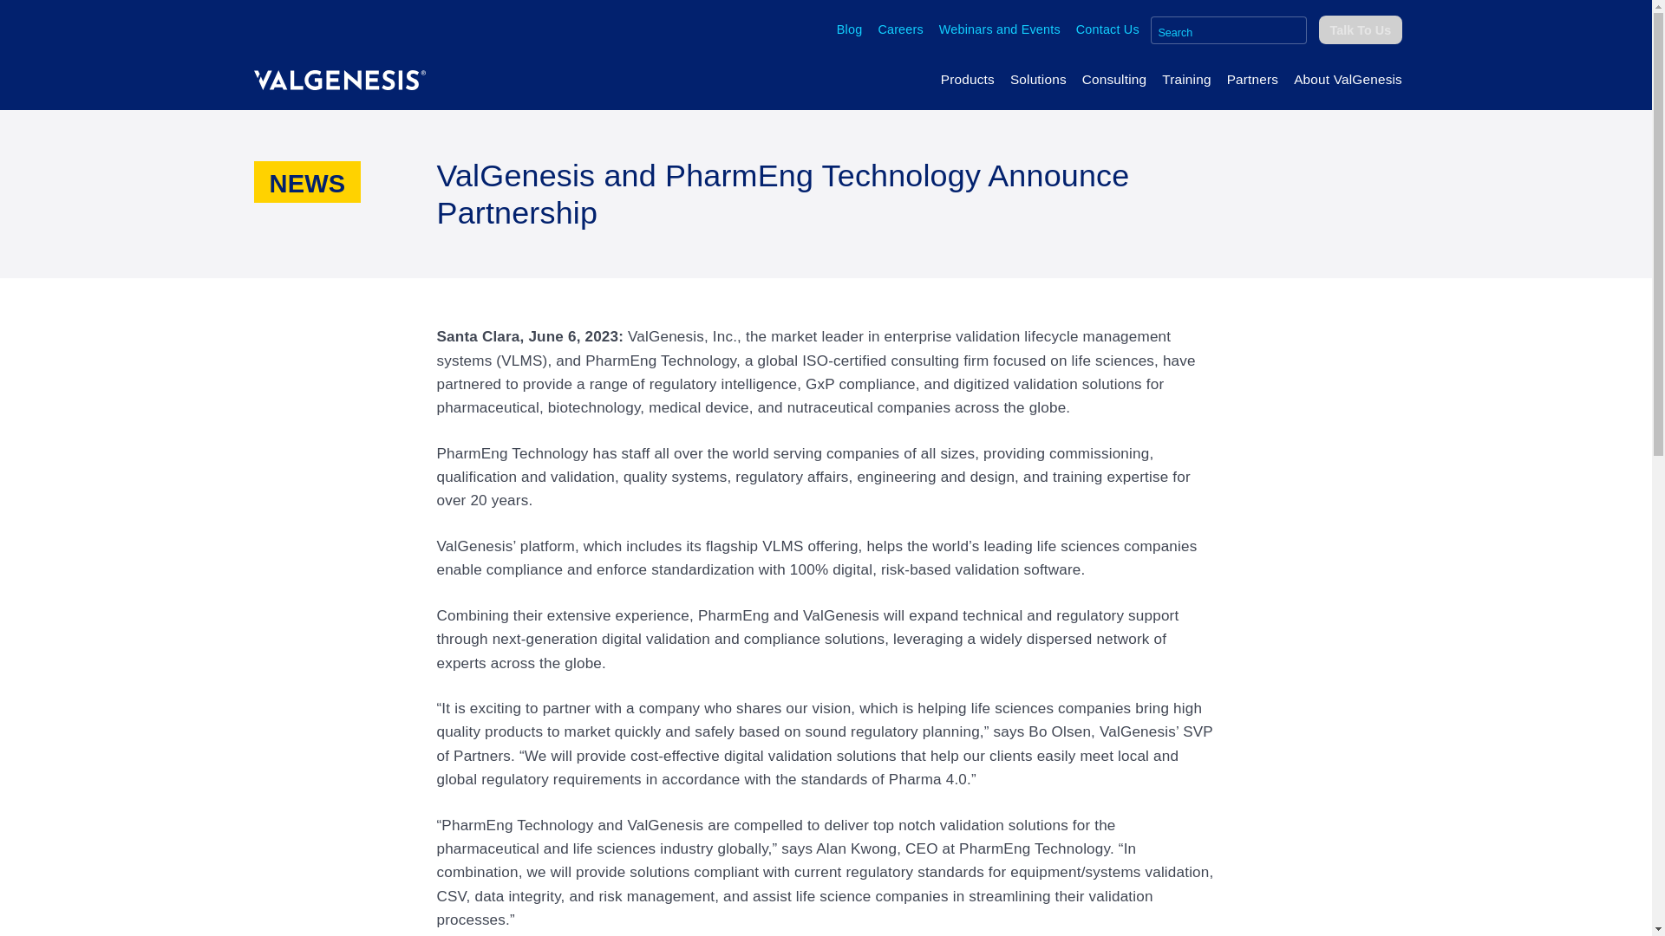 This screenshot has width=1665, height=936. Describe the element at coordinates (850, 29) in the screenshot. I see `Blog` at that location.